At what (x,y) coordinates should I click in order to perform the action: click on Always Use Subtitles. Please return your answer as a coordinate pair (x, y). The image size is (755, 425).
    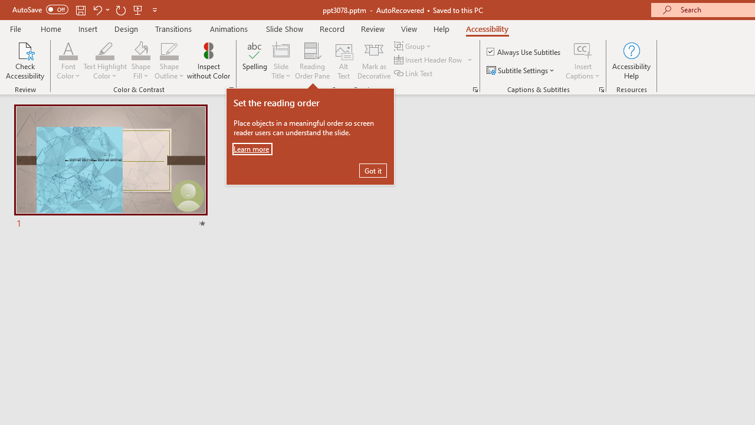
    Looking at the image, I should click on (524, 52).